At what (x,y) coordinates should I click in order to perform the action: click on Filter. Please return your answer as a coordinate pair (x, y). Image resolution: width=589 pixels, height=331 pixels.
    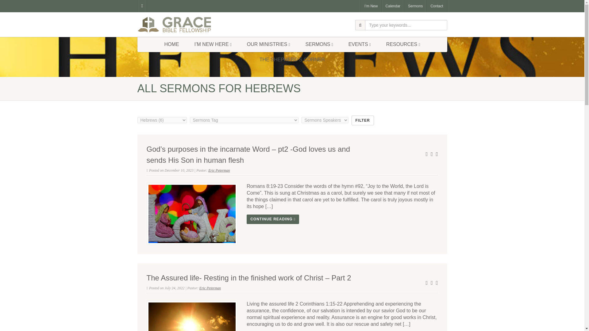
    Looking at the image, I should click on (363, 120).